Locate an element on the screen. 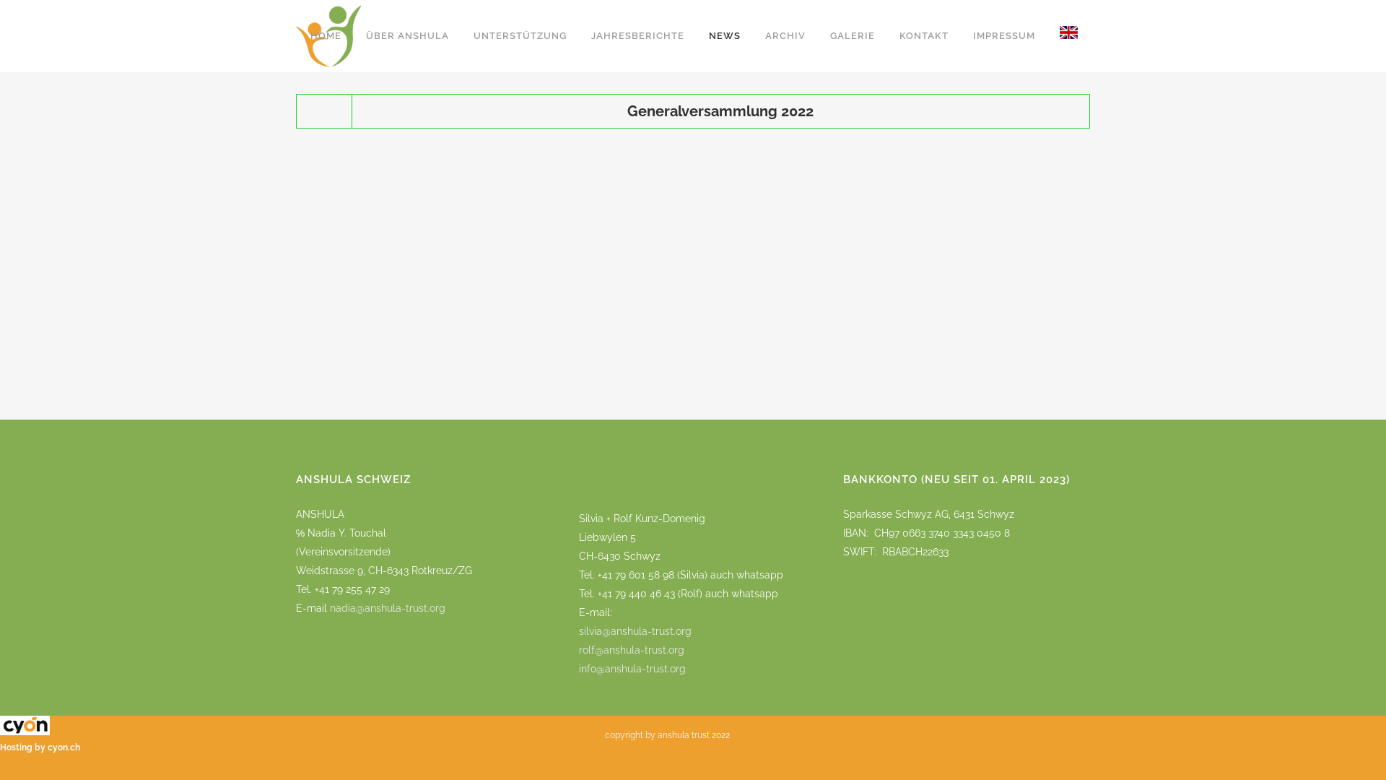  JAHRESBERICHTE is located at coordinates (637, 36).